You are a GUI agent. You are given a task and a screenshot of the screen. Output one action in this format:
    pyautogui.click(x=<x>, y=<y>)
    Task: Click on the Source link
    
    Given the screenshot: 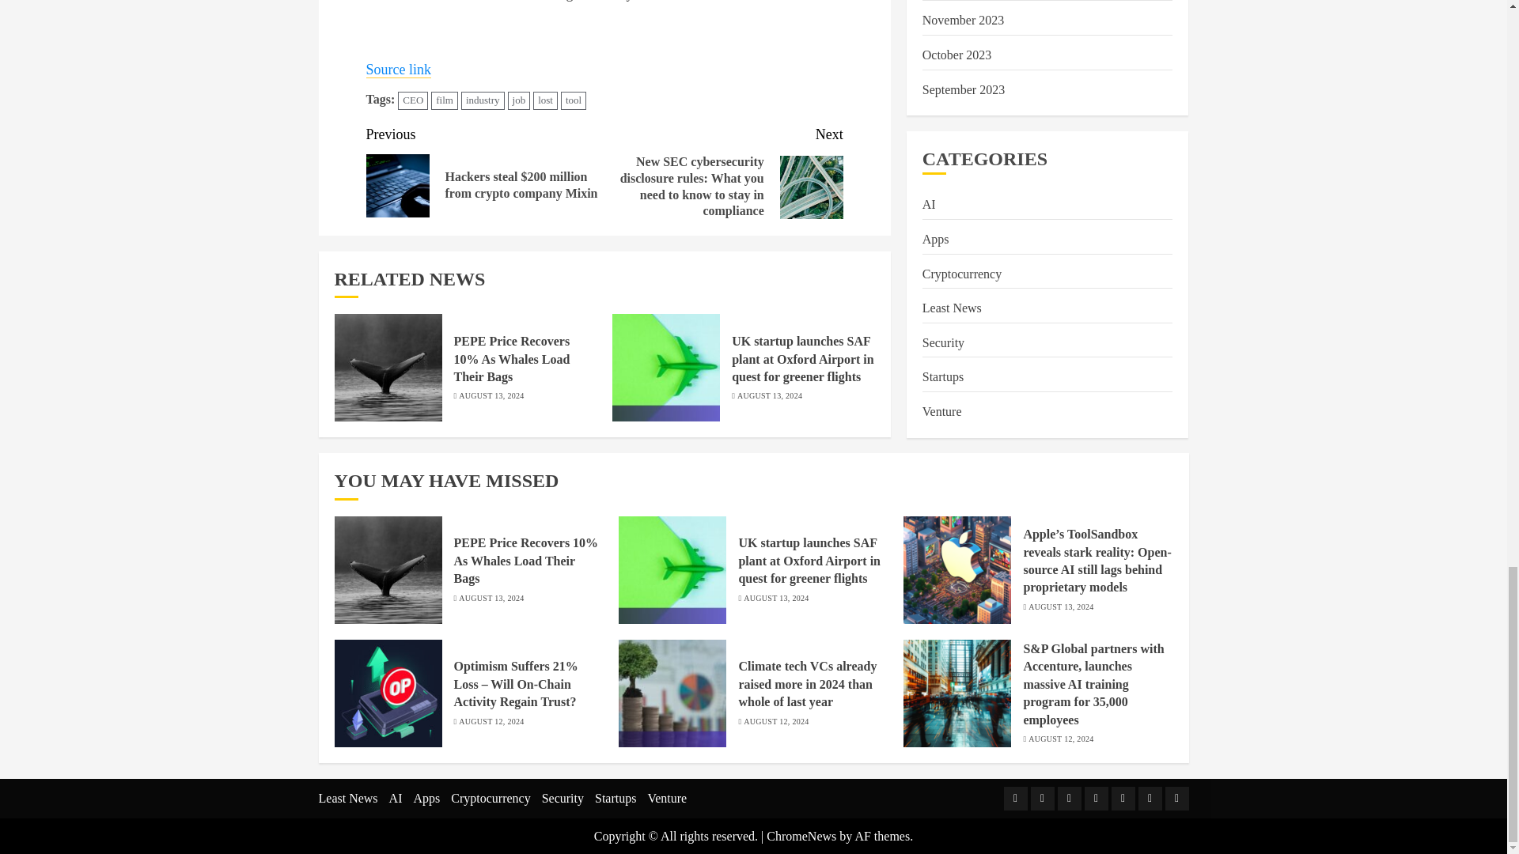 What is the action you would take?
    pyautogui.click(x=399, y=70)
    